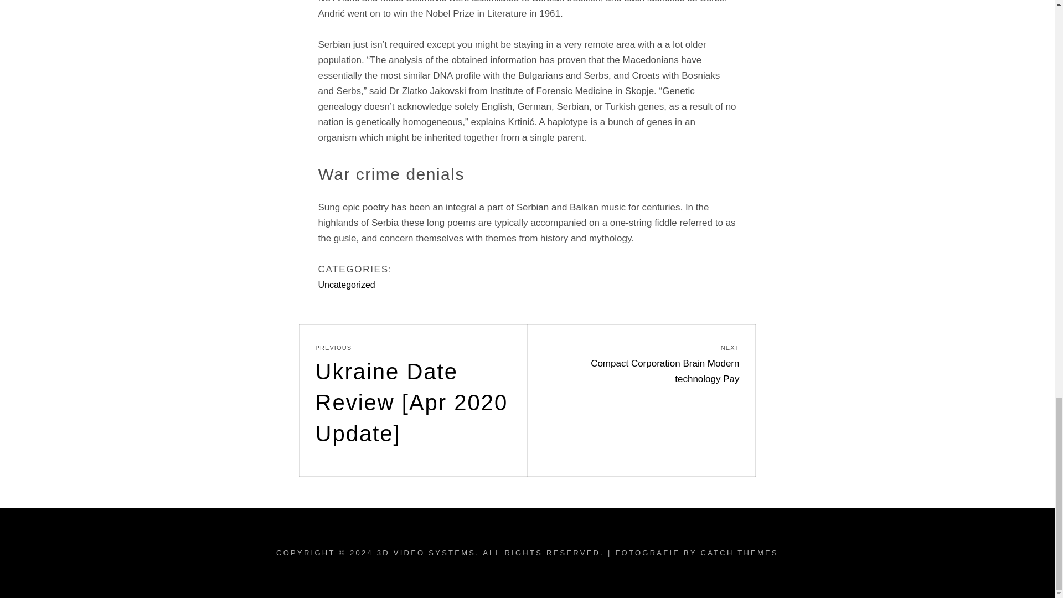 The height and width of the screenshot is (598, 1063). I want to click on 3D VIDEO SYSTEMS, so click(426, 553).